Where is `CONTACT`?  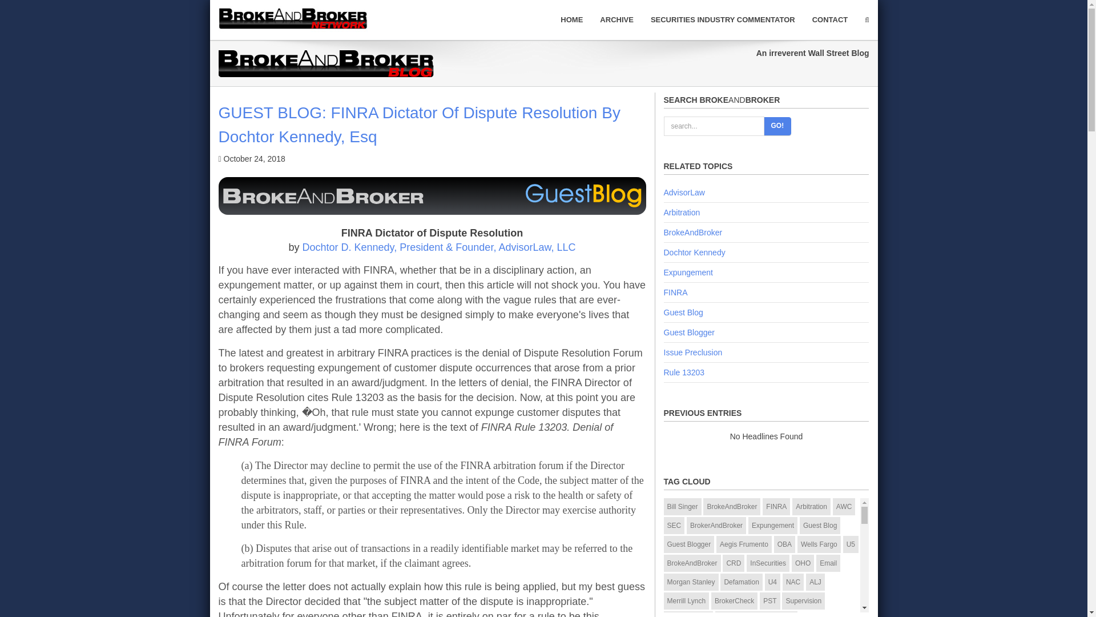 CONTACT is located at coordinates (830, 19).